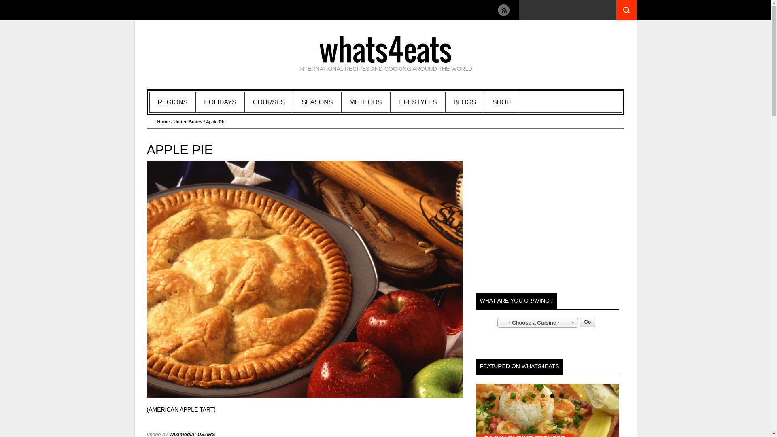 This screenshot has height=437, width=777. What do you see at coordinates (317, 102) in the screenshot?
I see `Learn how to cook and eat in harmony with the seasons` at bounding box center [317, 102].